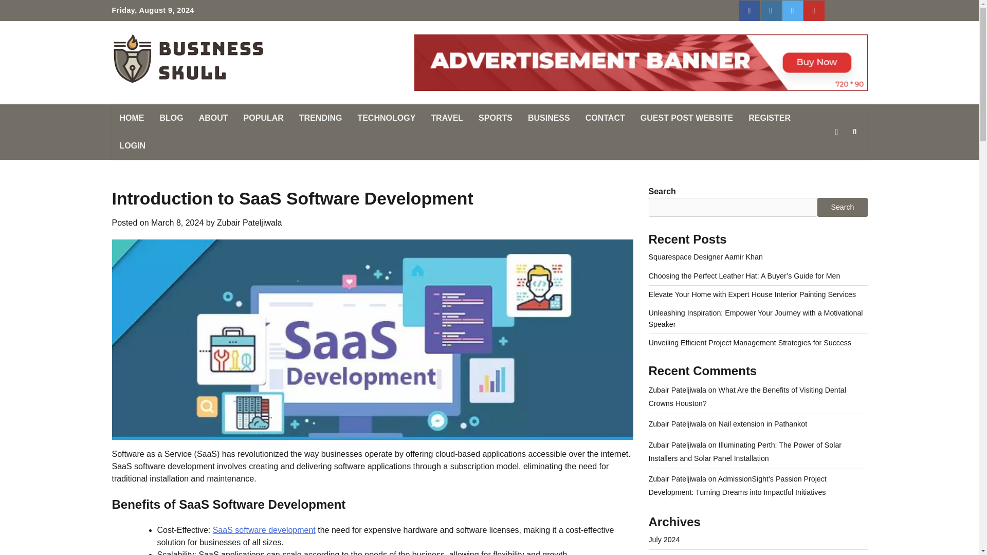 This screenshot has width=987, height=555. What do you see at coordinates (549, 118) in the screenshot?
I see `BUSINESS` at bounding box center [549, 118].